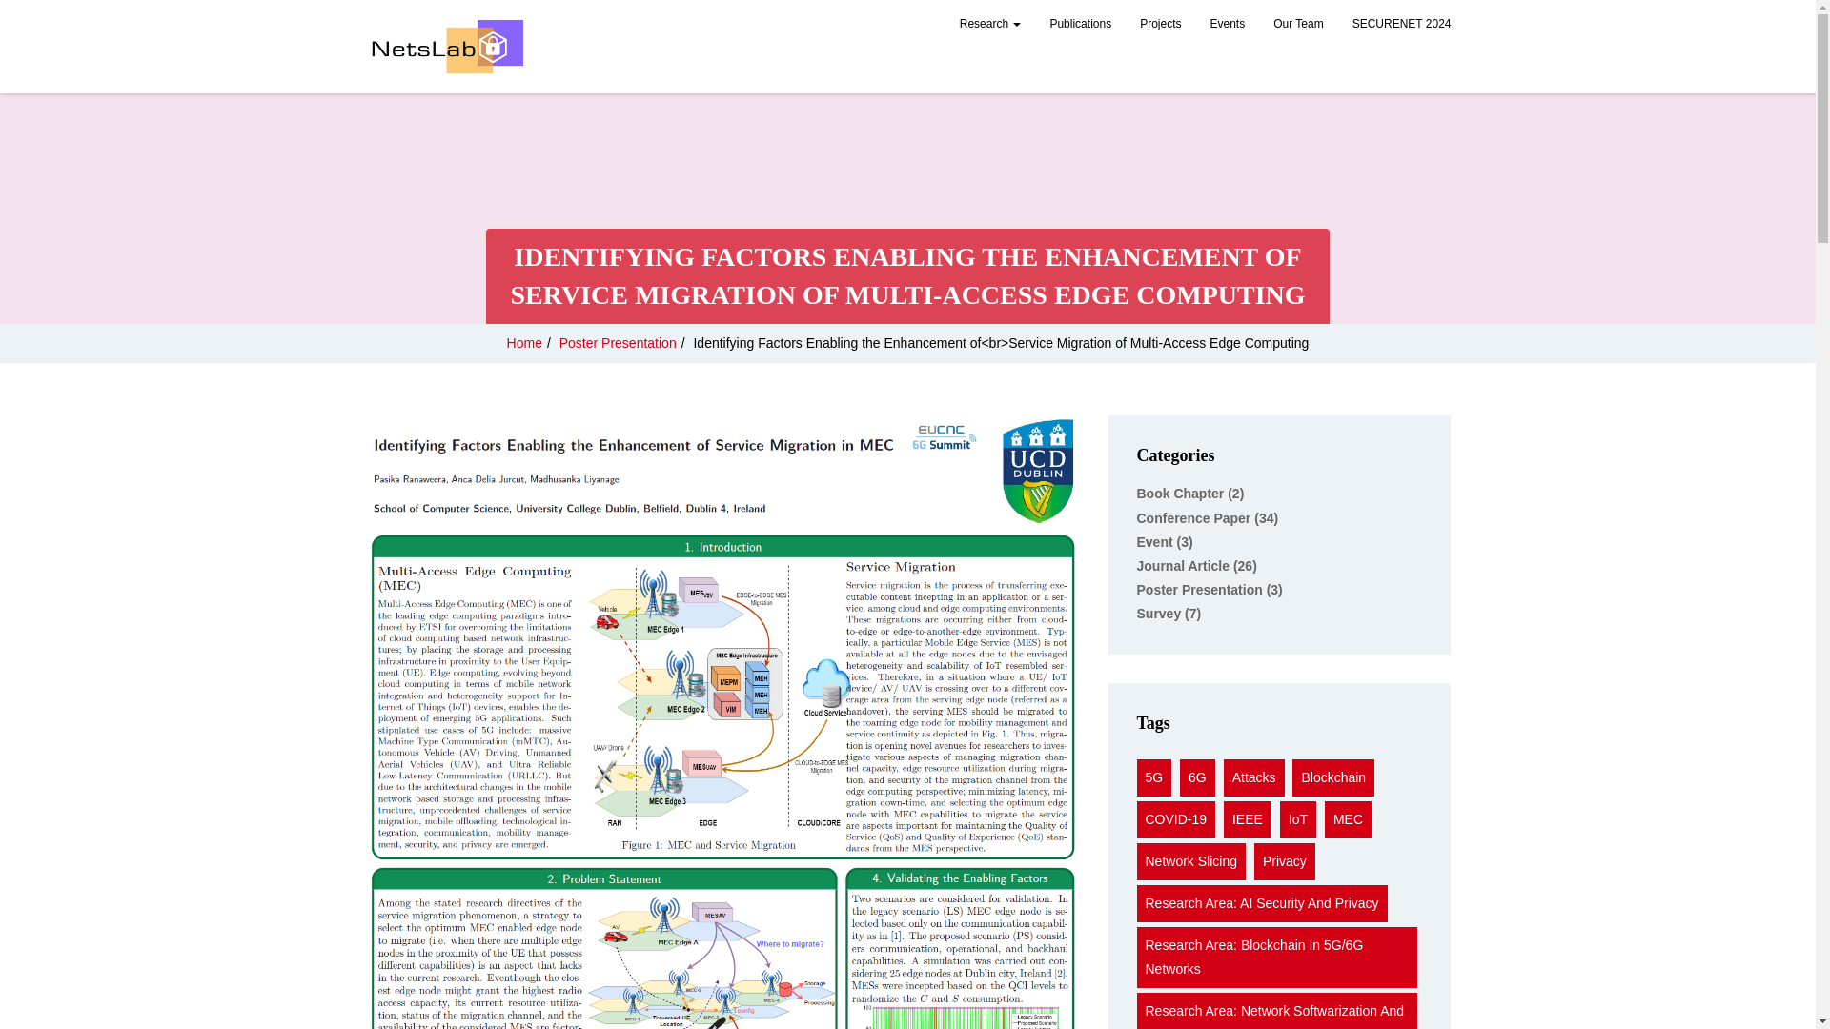 Image resolution: width=1830 pixels, height=1029 pixels. Describe the element at coordinates (1080, 26) in the screenshot. I see `Publications` at that location.